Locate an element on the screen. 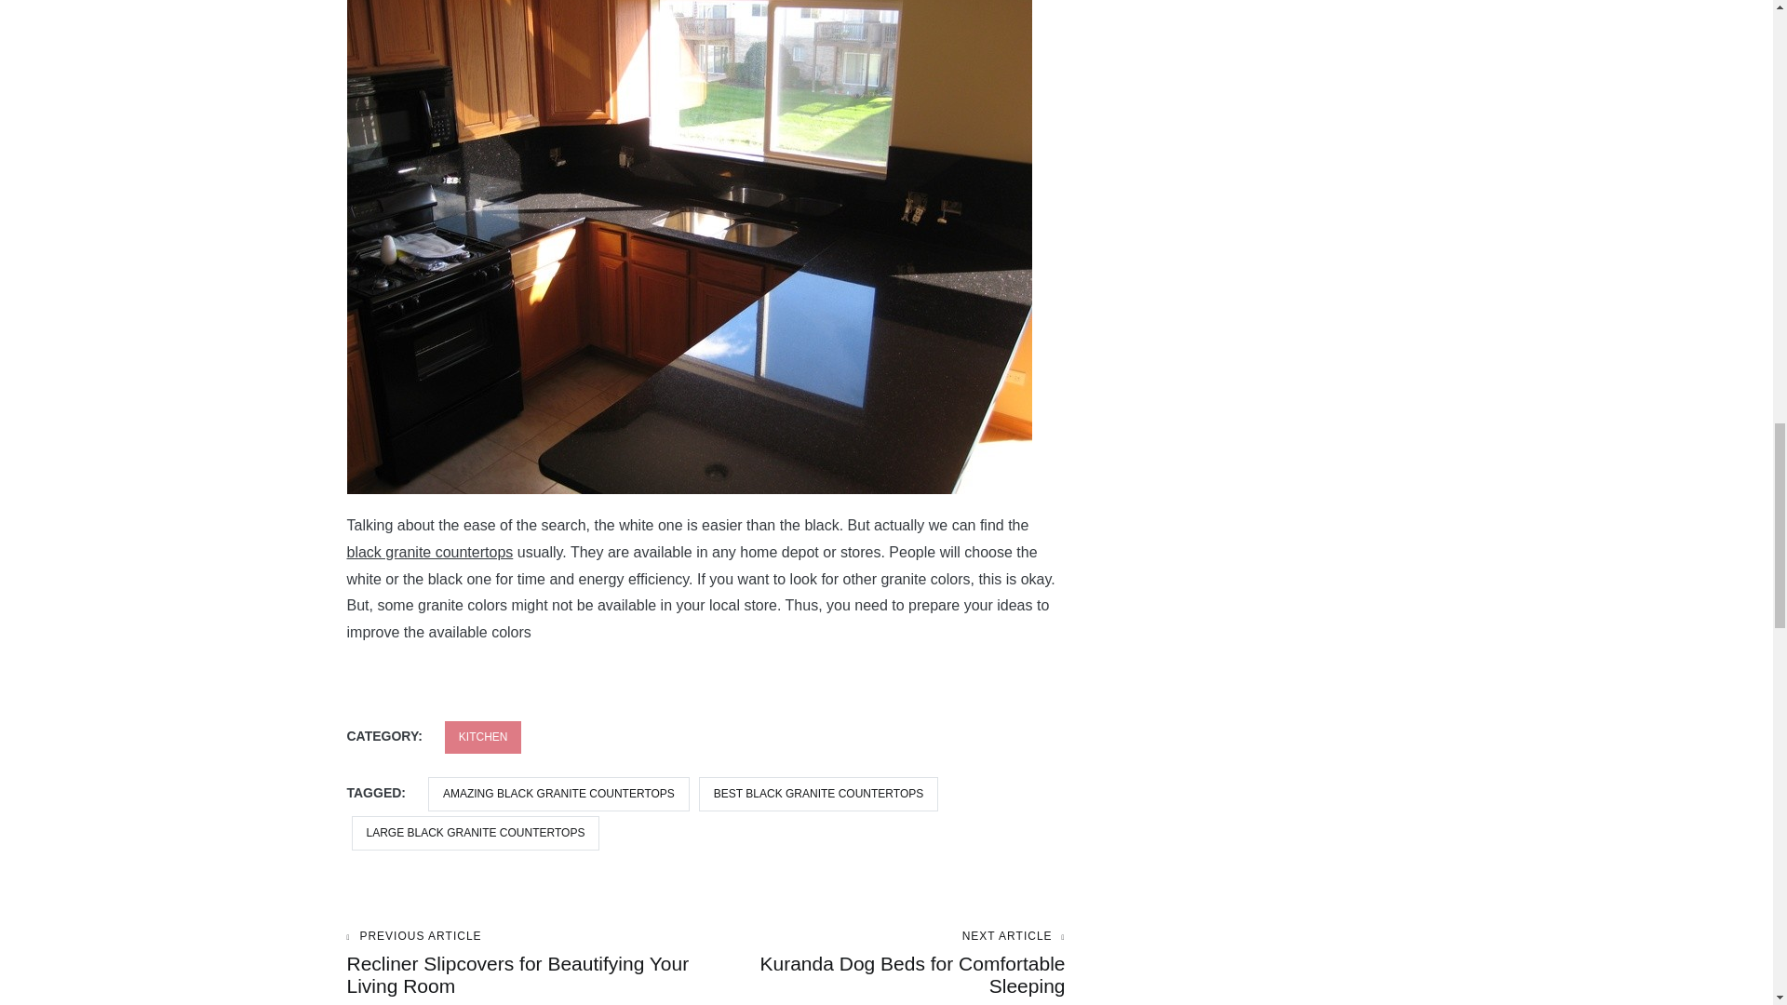 Image resolution: width=1787 pixels, height=1005 pixels. AMAZING BLACK GRANITE COUNTERTOPS is located at coordinates (885, 964).